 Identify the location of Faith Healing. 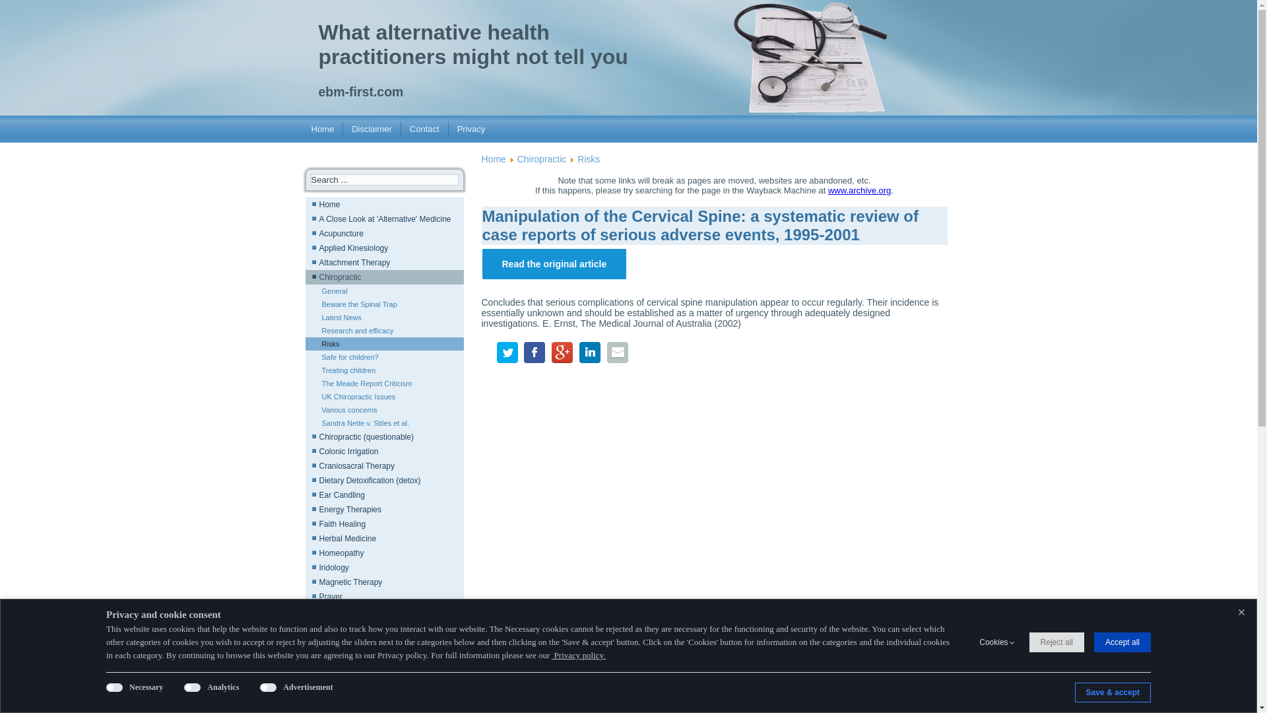
(384, 524).